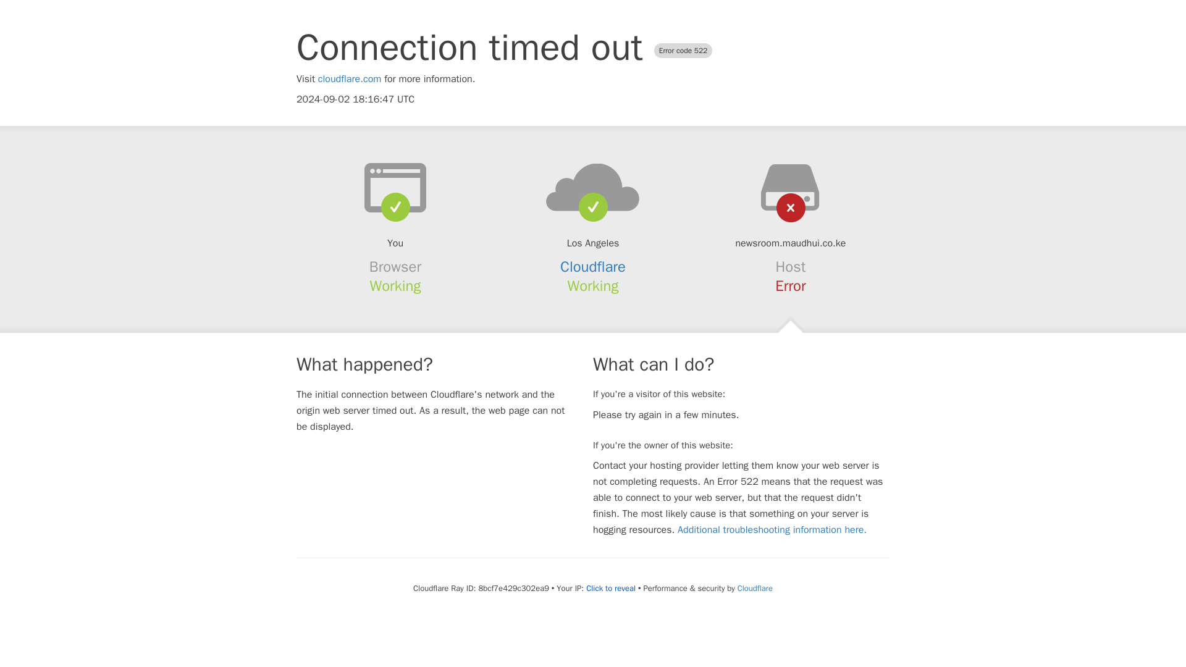 Image resolution: width=1186 pixels, height=667 pixels. Describe the element at coordinates (350, 79) in the screenshot. I see `cloudflare.com` at that location.